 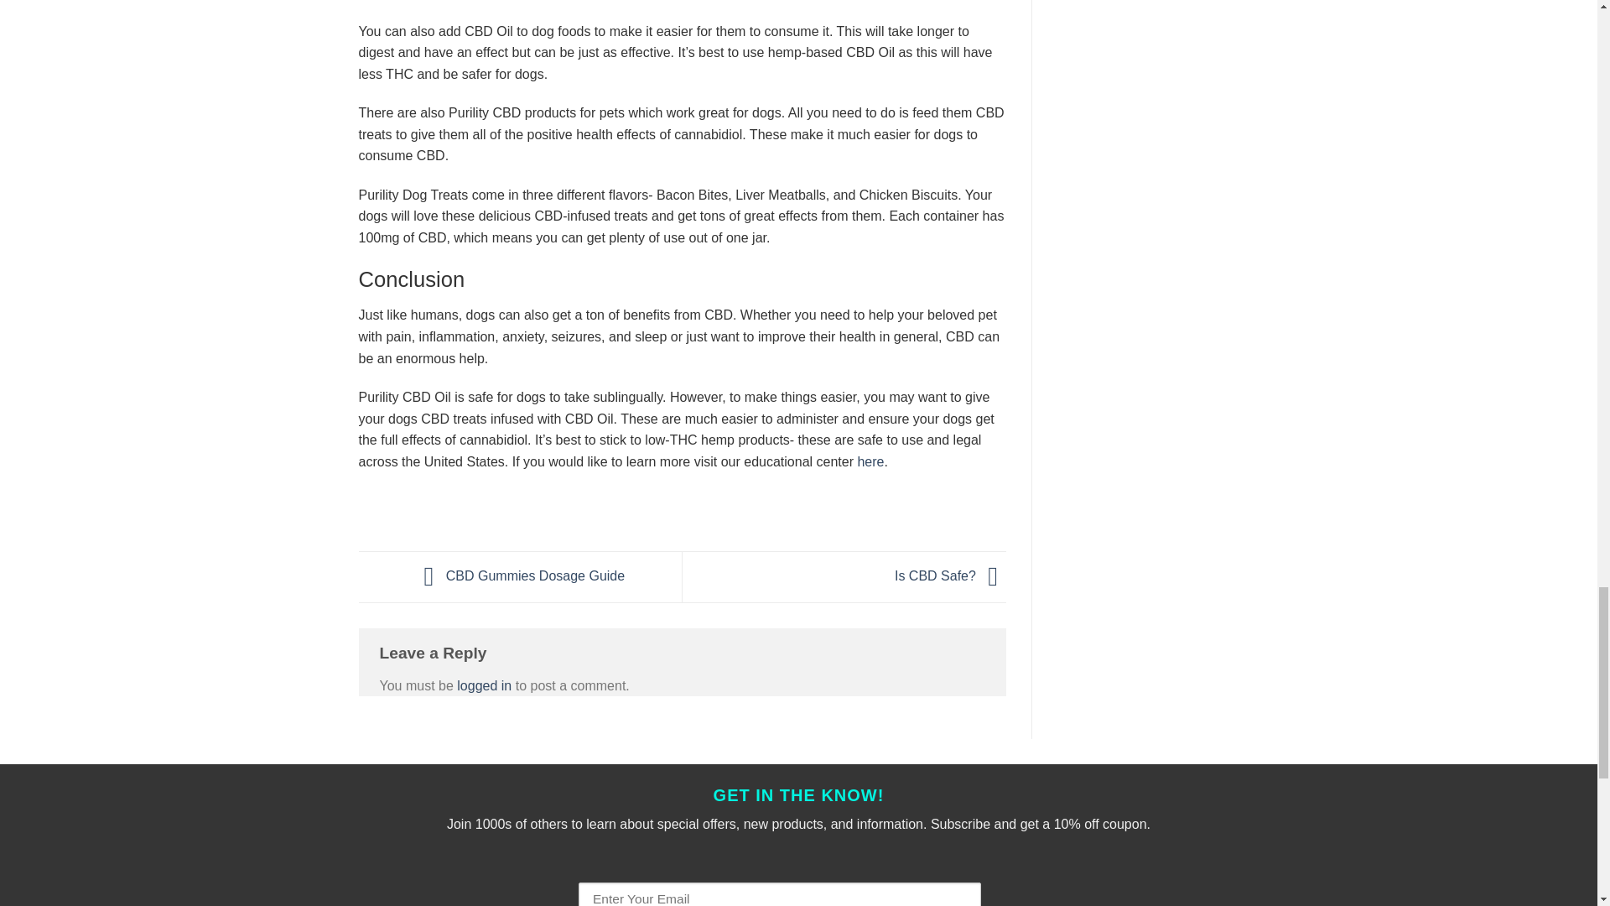 What do you see at coordinates (870, 461) in the screenshot?
I see `here` at bounding box center [870, 461].